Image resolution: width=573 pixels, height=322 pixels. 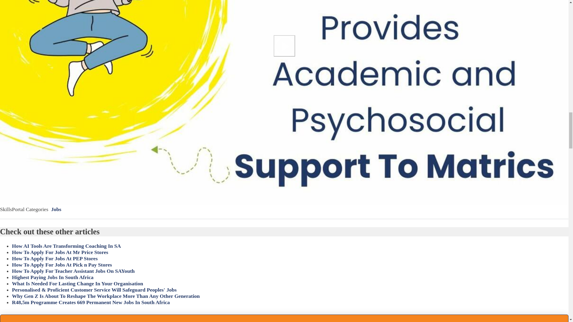 What do you see at coordinates (66, 246) in the screenshot?
I see `How AI Tools Are Transforming Coaching In SA` at bounding box center [66, 246].